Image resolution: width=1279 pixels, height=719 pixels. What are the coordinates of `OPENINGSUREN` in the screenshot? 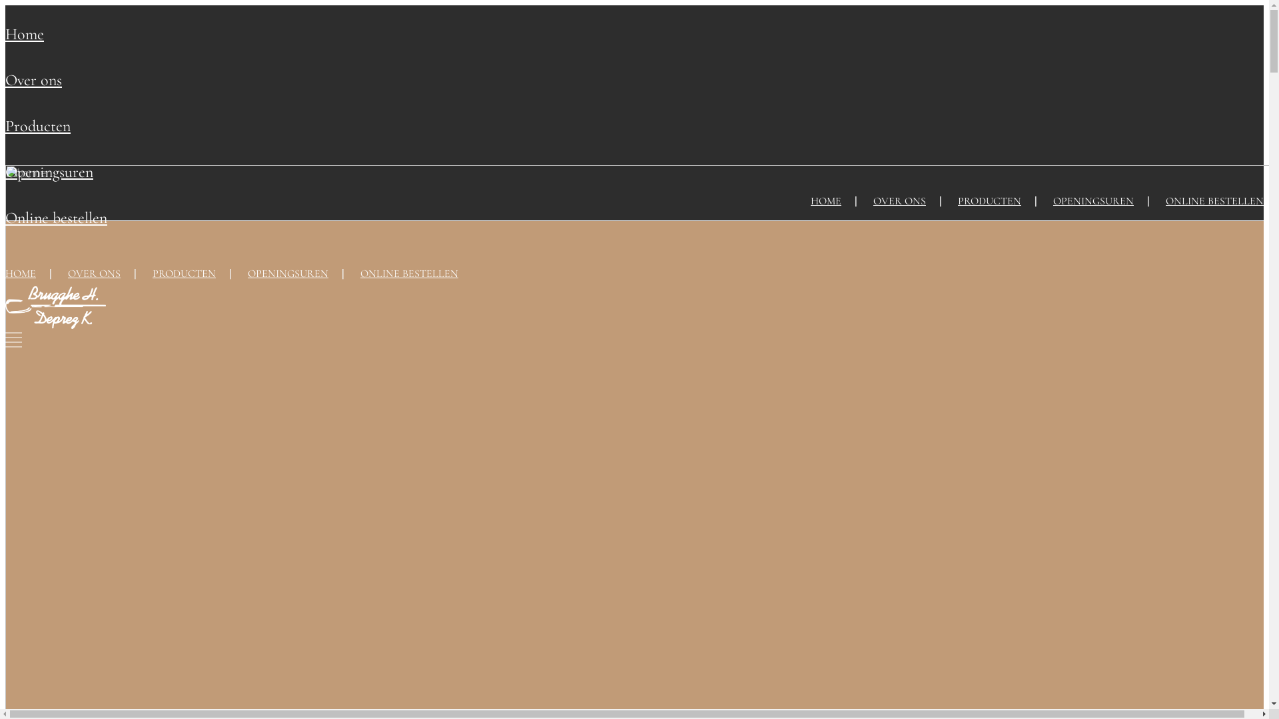 It's located at (288, 274).